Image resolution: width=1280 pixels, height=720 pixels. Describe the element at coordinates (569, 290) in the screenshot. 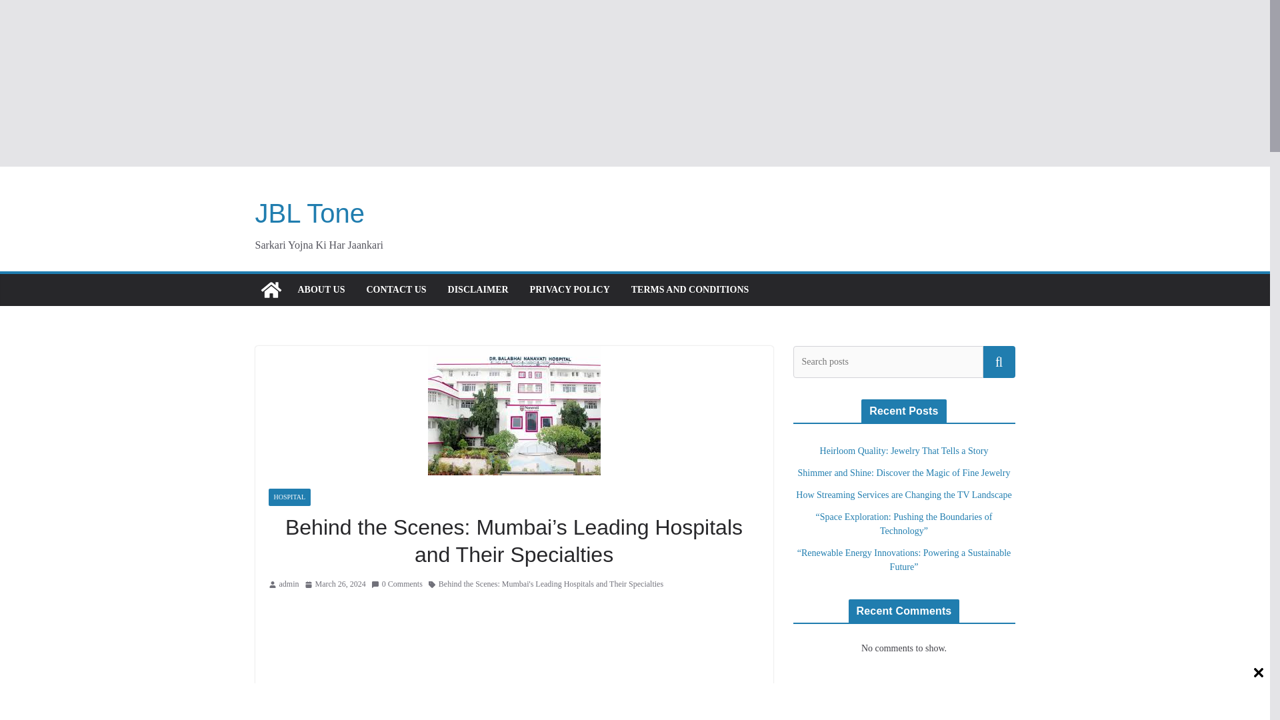

I see `PRIVACY POLICY` at that location.